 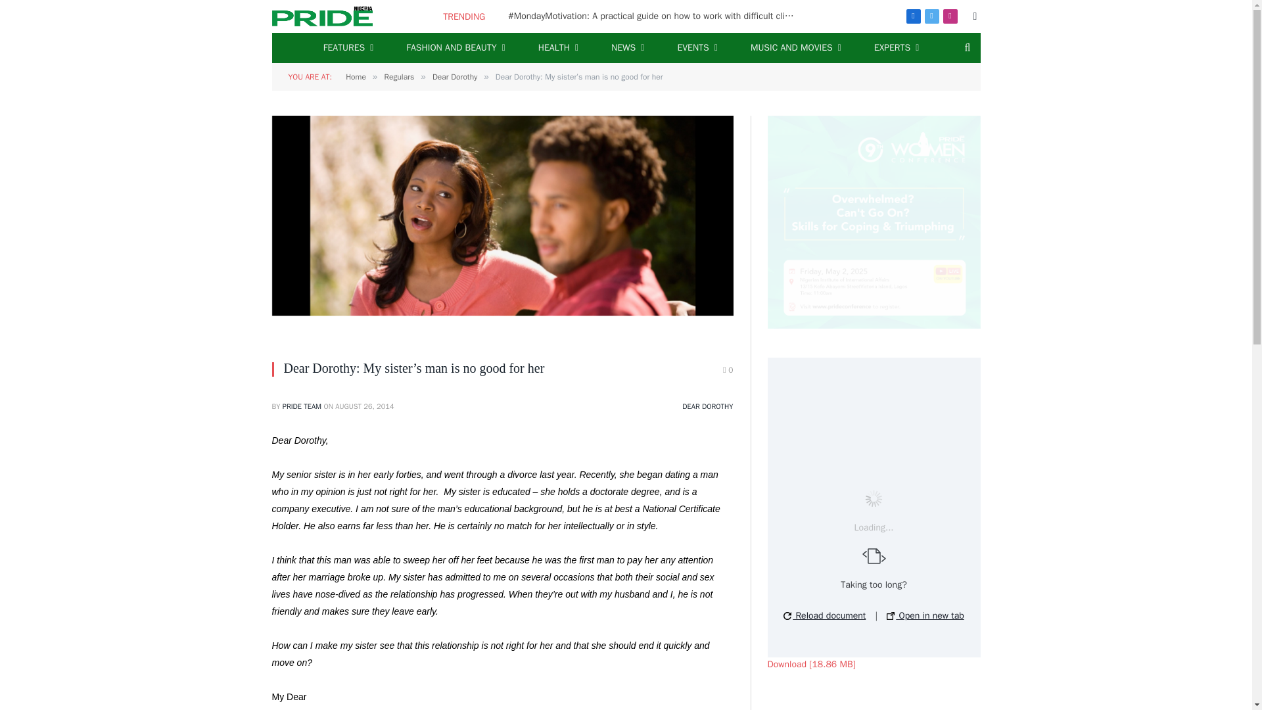 What do you see at coordinates (348, 47) in the screenshot?
I see `FEATURES` at bounding box center [348, 47].